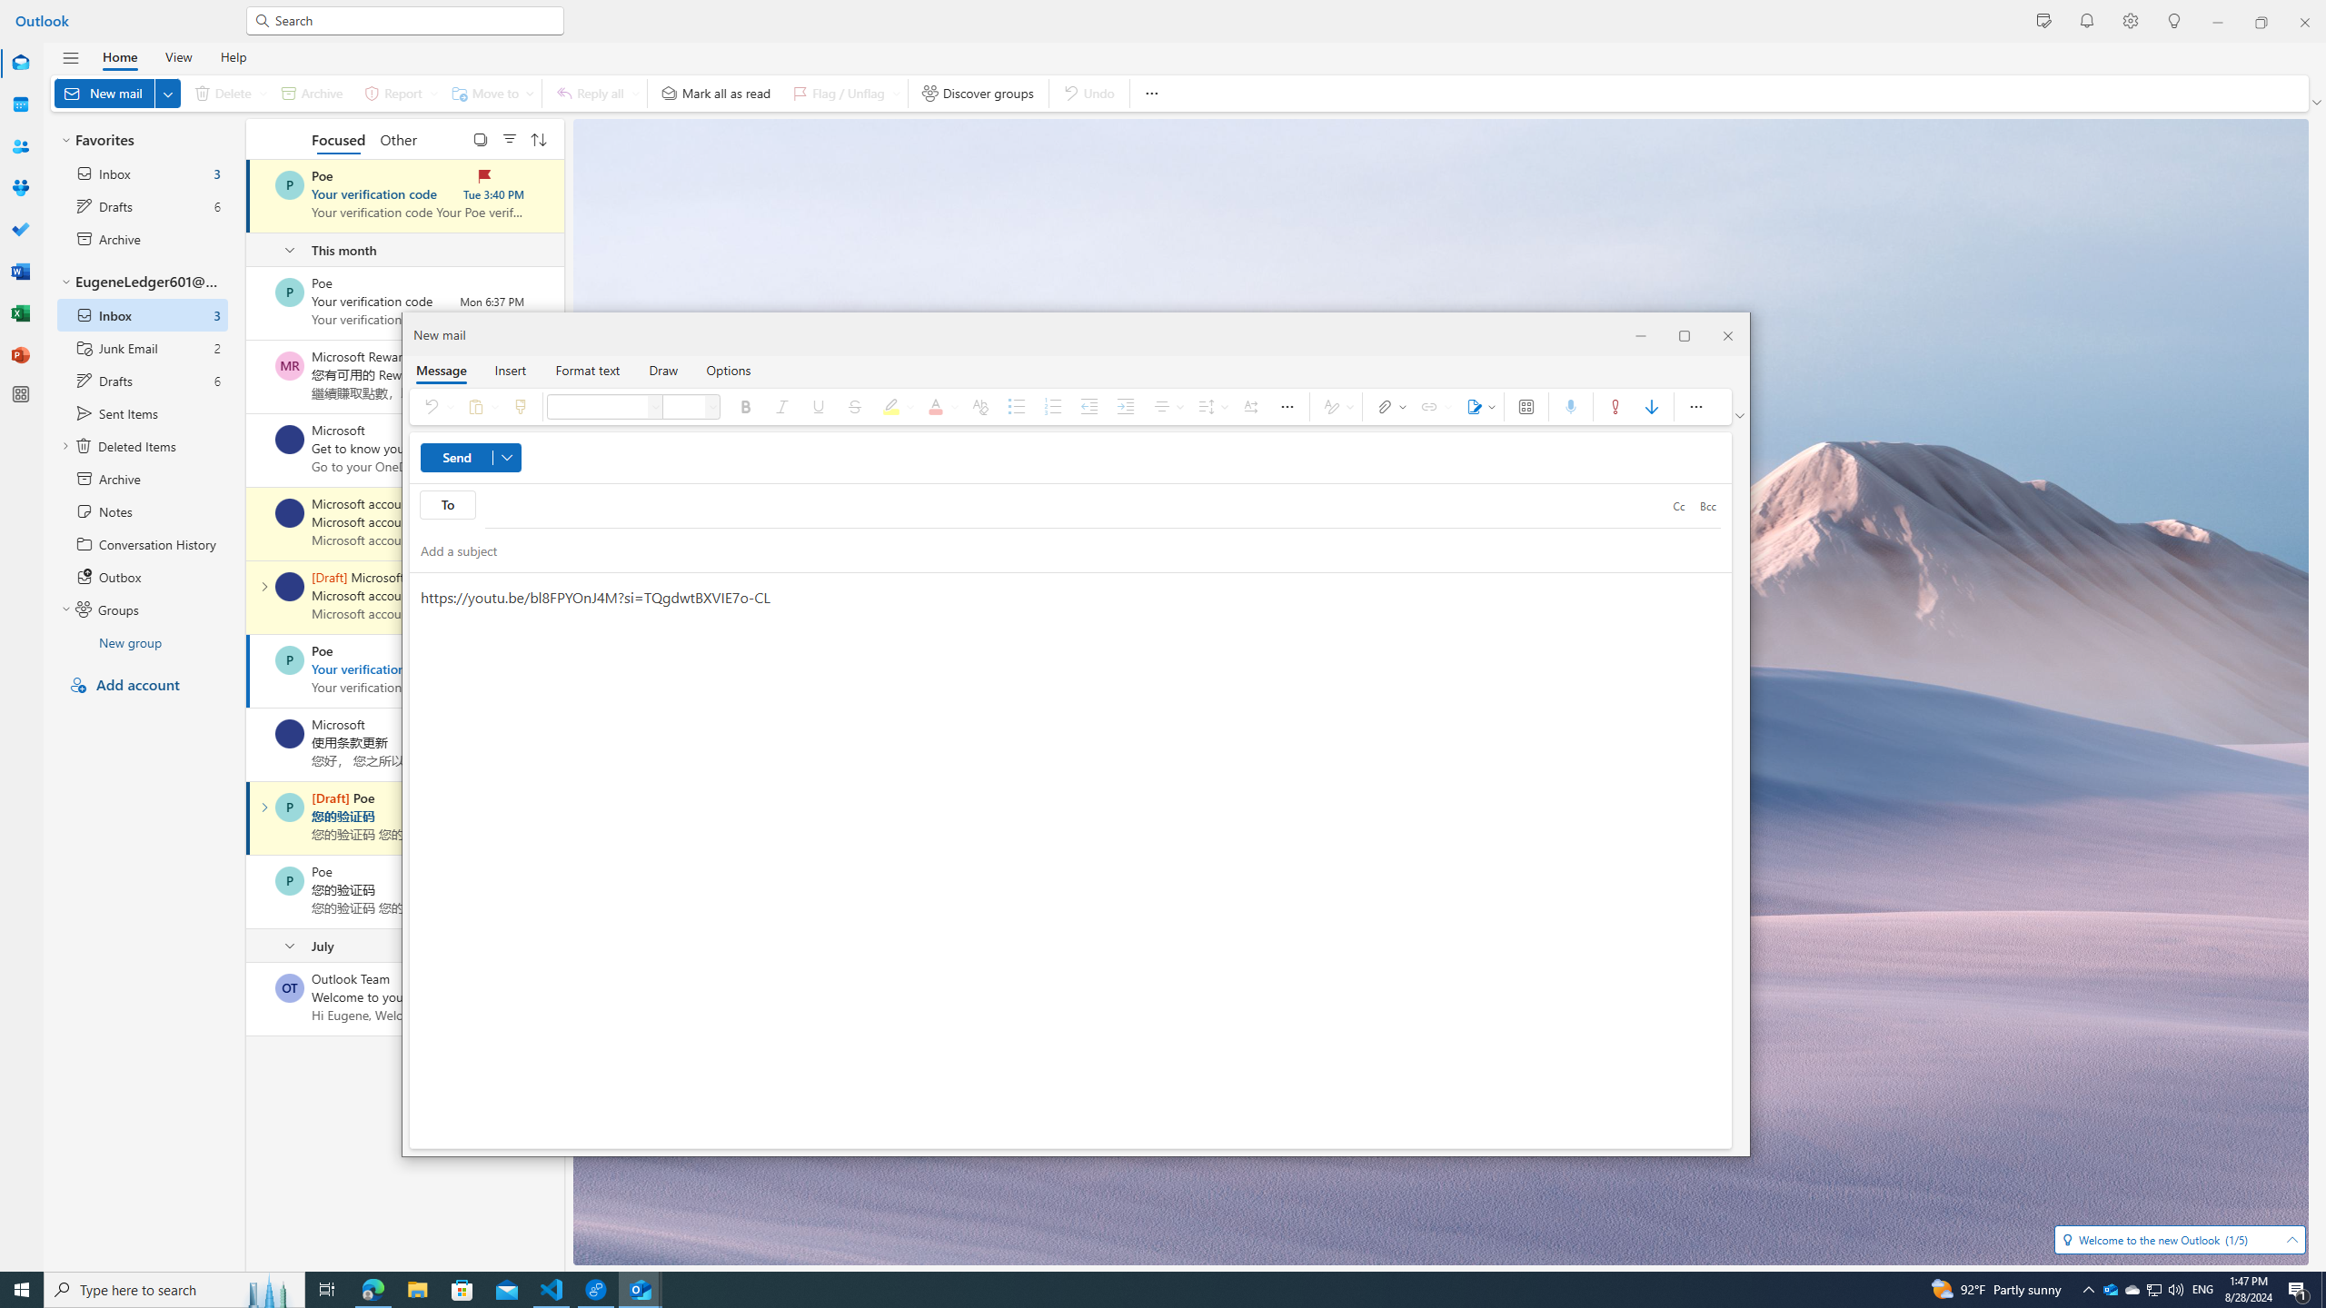  I want to click on Cc, so click(1679, 506).